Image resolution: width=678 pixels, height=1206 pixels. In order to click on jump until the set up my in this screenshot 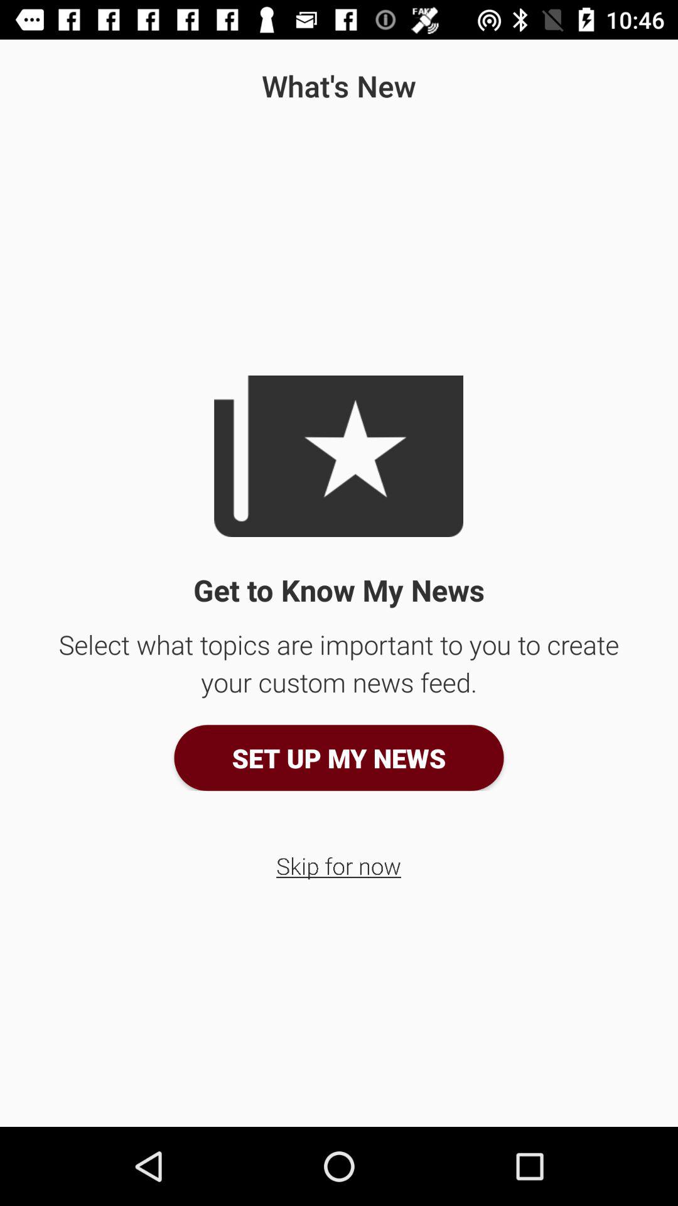, I will do `click(339, 758)`.